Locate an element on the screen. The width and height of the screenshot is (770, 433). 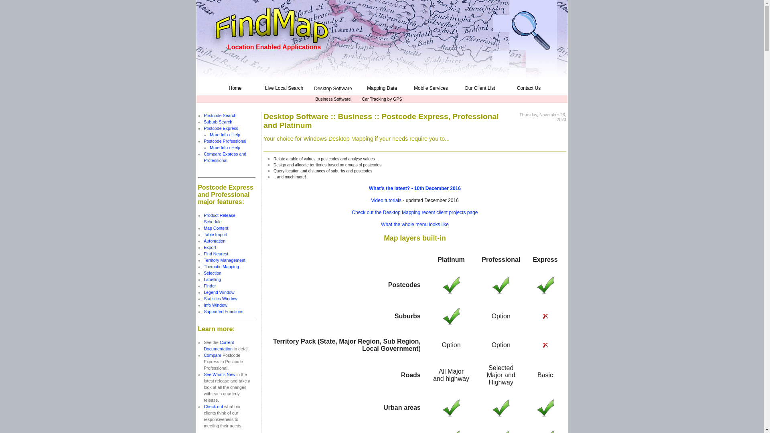
Table Import is located at coordinates (216, 235).